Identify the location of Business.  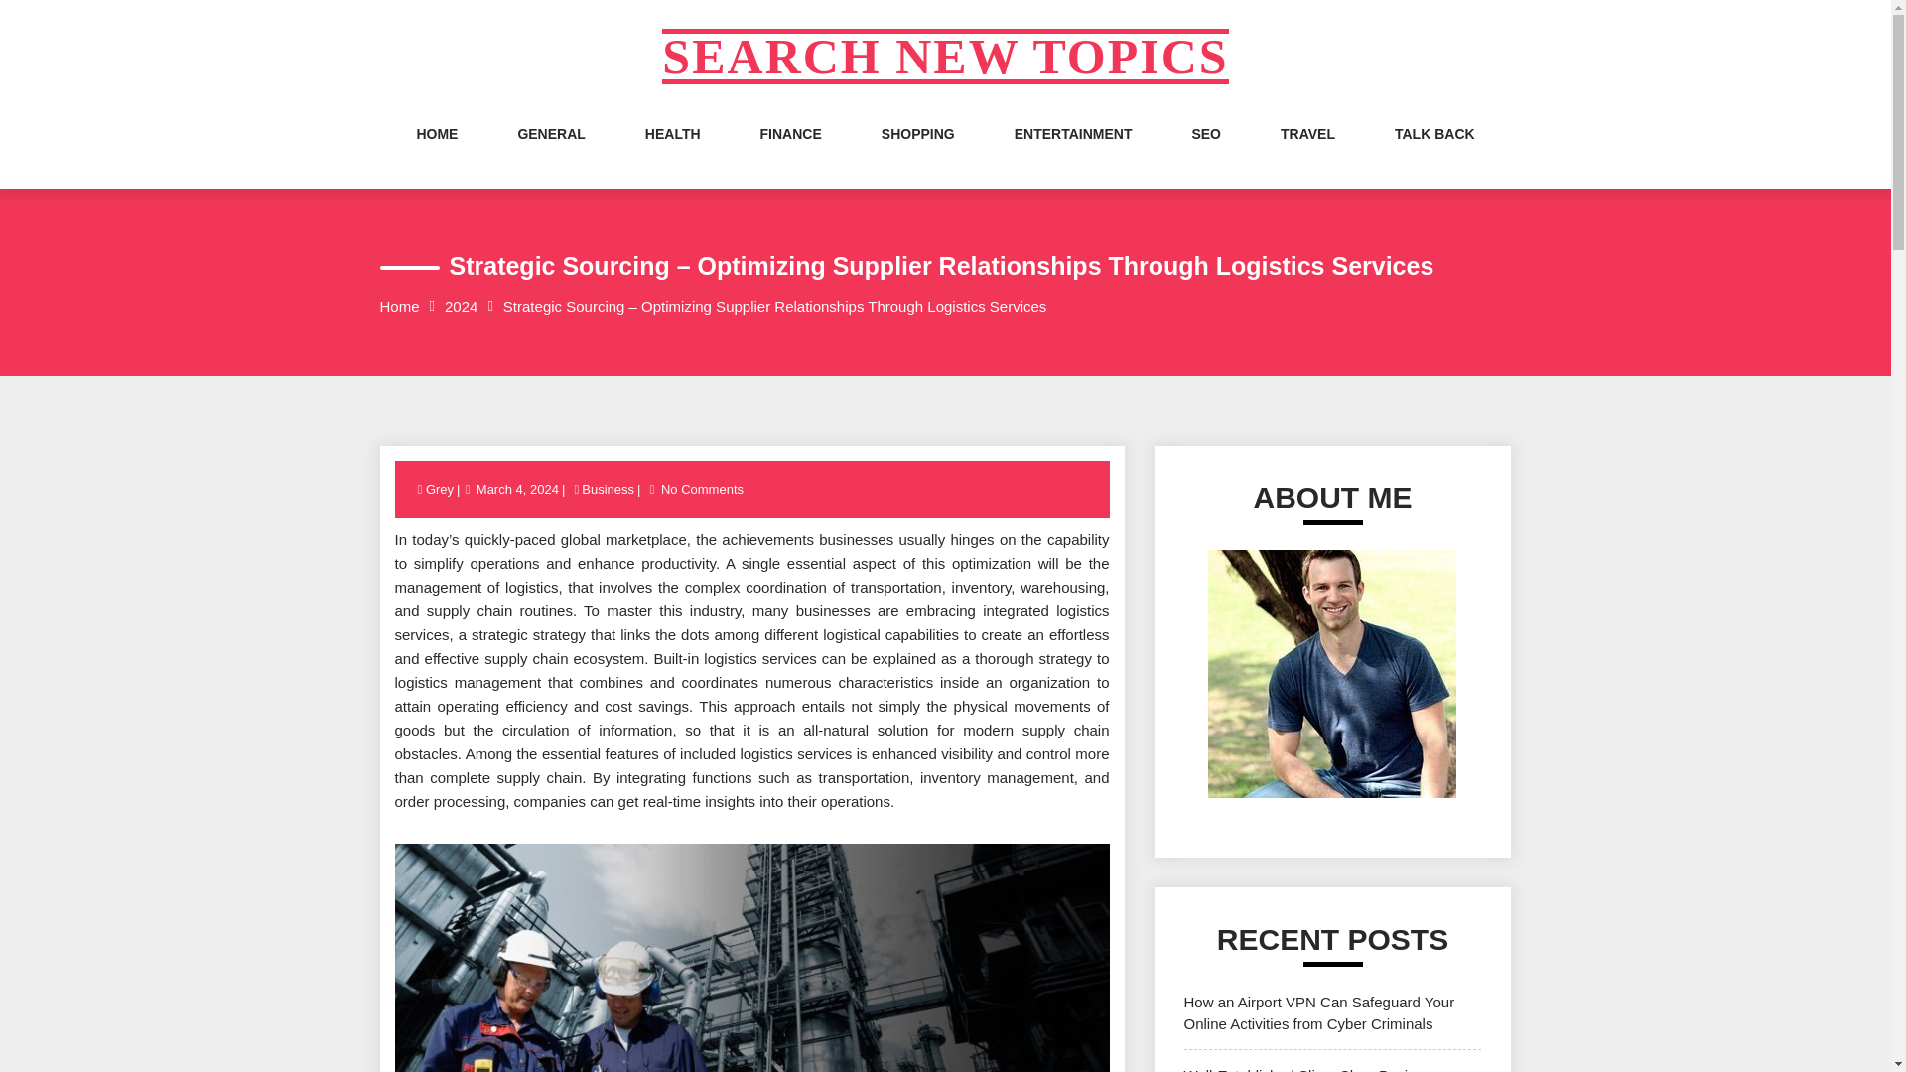
(608, 490).